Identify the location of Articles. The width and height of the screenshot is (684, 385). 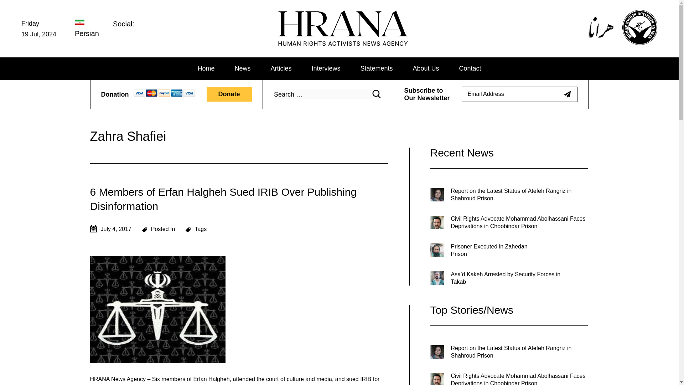
(281, 68).